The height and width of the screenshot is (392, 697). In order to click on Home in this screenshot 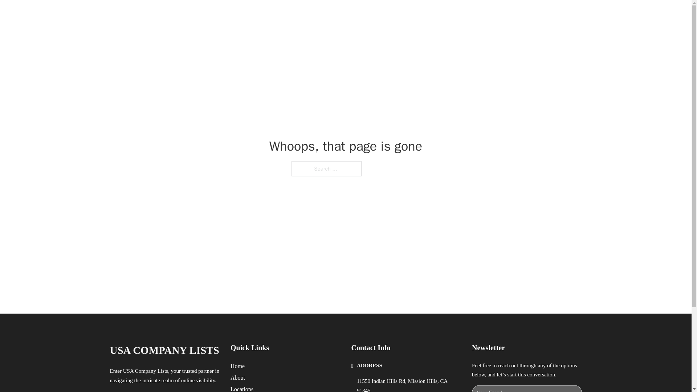, I will do `click(237, 366)`.